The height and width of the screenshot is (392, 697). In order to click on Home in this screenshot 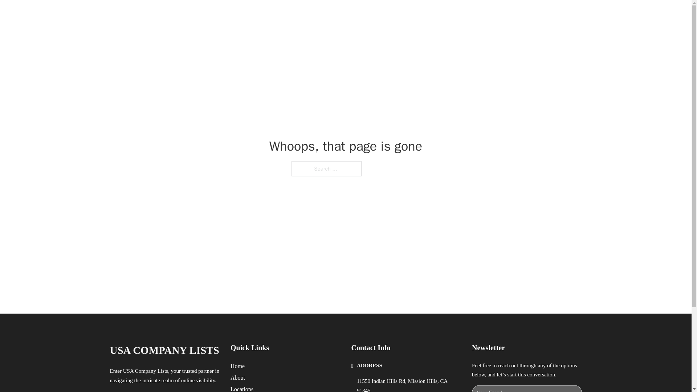, I will do `click(237, 366)`.